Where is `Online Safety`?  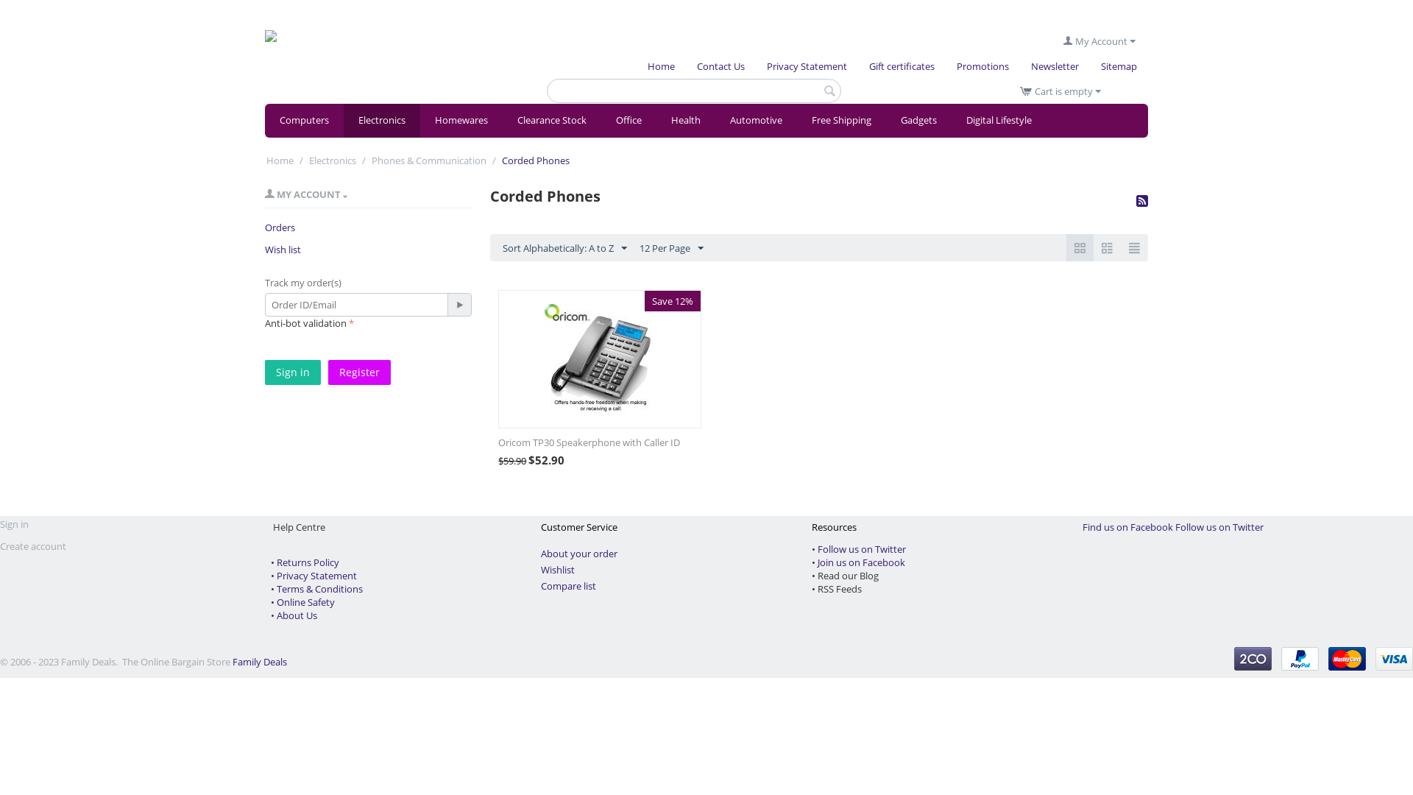 Online Safety is located at coordinates (306, 602).